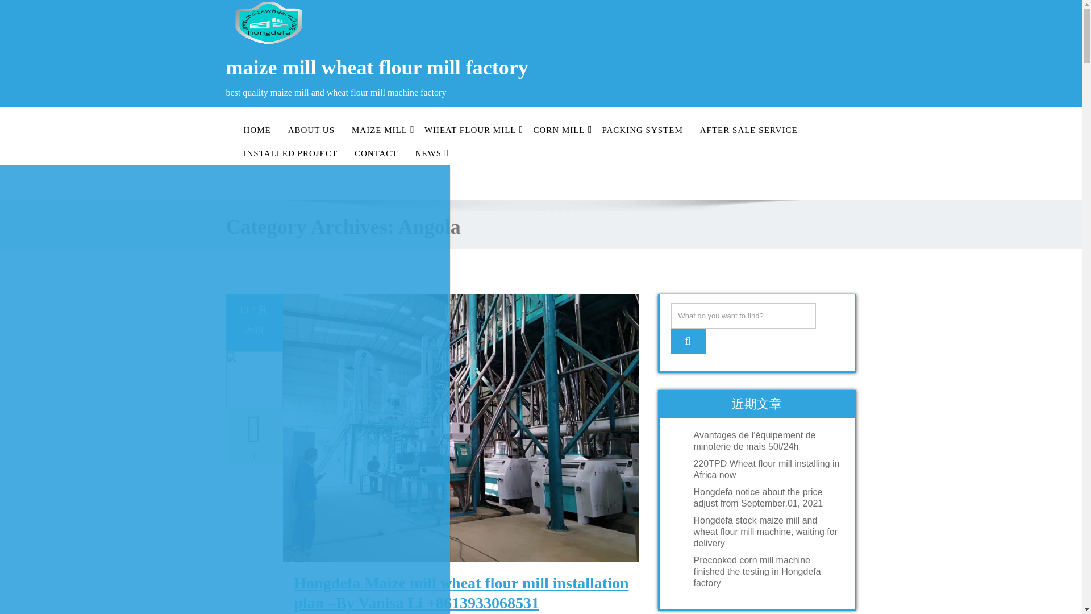 Image resolution: width=1091 pixels, height=614 pixels. I want to click on CONTACT, so click(376, 153).